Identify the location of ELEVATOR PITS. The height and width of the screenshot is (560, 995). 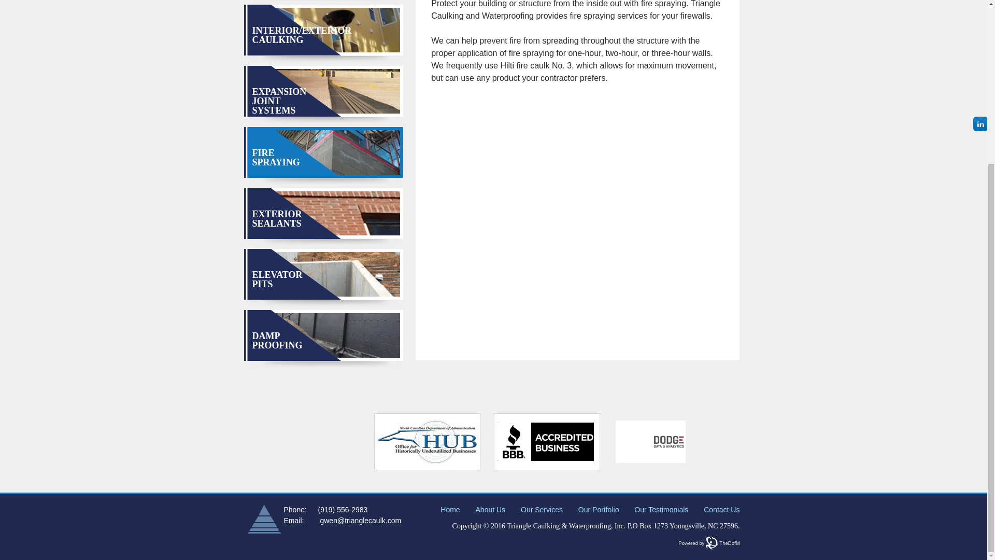
(277, 279).